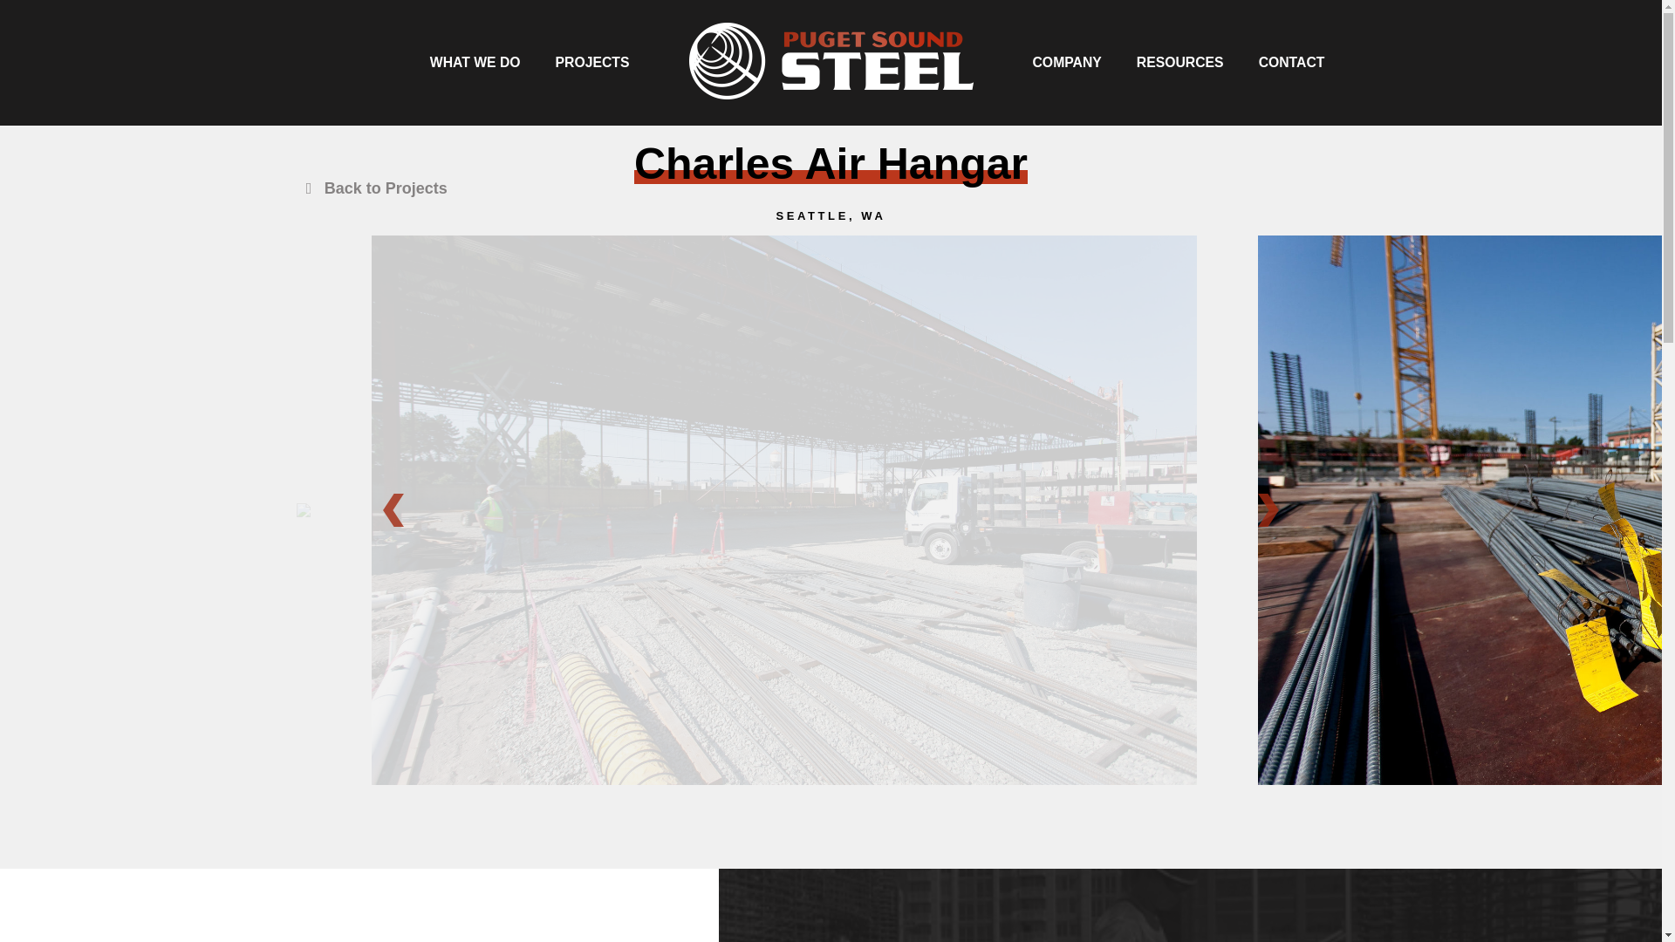 The width and height of the screenshot is (1675, 942). What do you see at coordinates (1291, 63) in the screenshot?
I see `CONTACT` at bounding box center [1291, 63].